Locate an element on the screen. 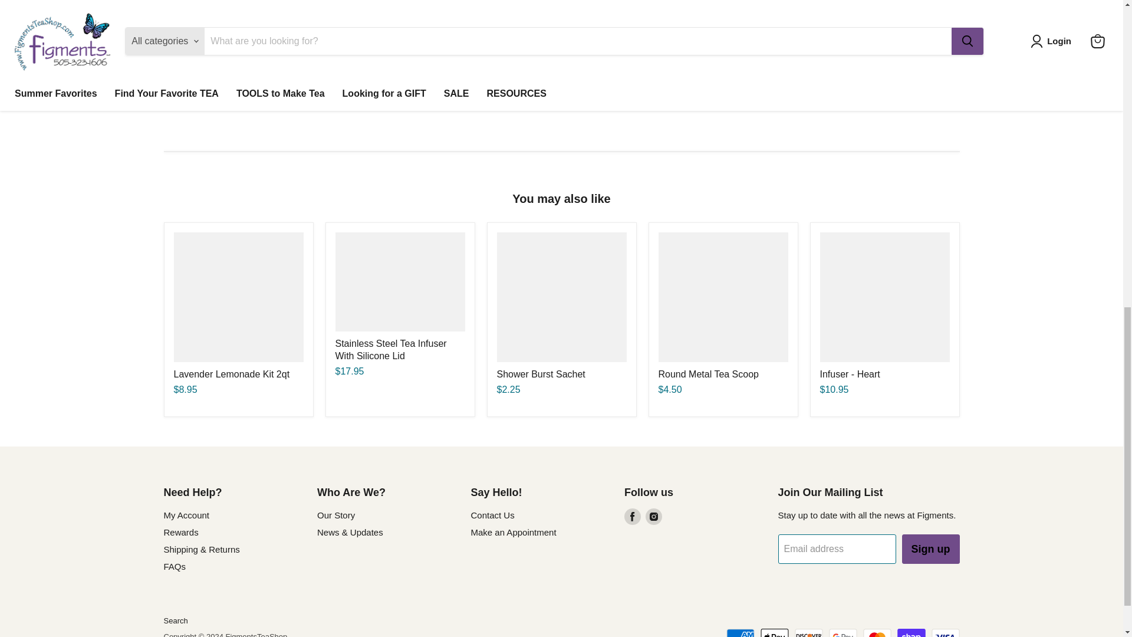  Google Pay is located at coordinates (843, 632).